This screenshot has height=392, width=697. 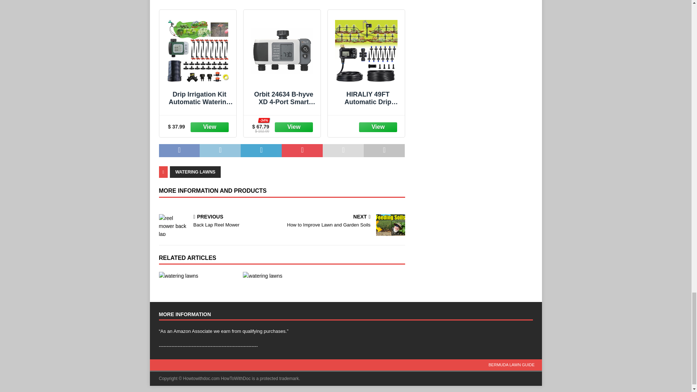 What do you see at coordinates (197, 276) in the screenshot?
I see `How to Water Your Lawn` at bounding box center [197, 276].